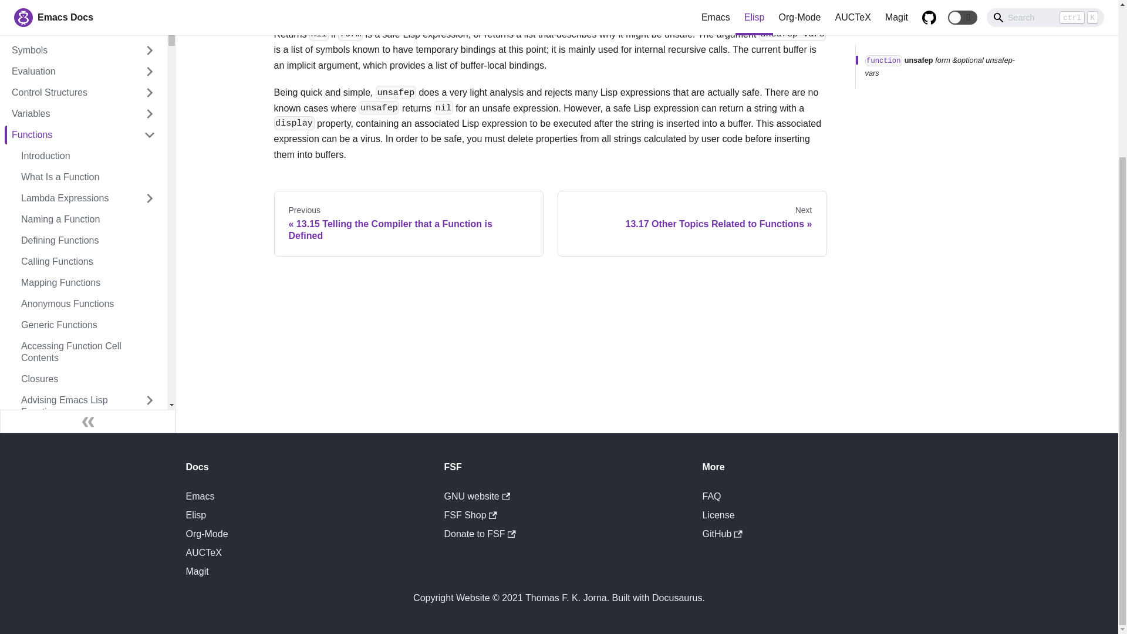  Describe the element at coordinates (88, 241) in the screenshot. I see `Defining Functions` at that location.